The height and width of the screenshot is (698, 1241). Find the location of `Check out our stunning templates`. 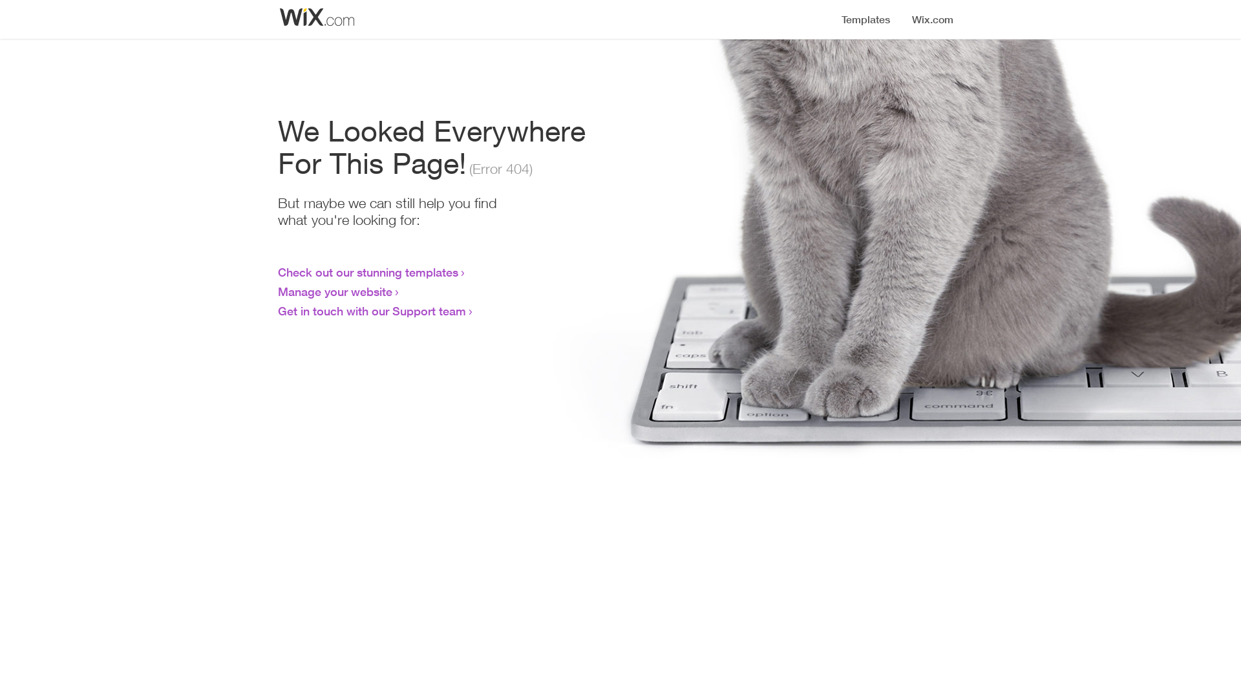

Check out our stunning templates is located at coordinates (368, 272).